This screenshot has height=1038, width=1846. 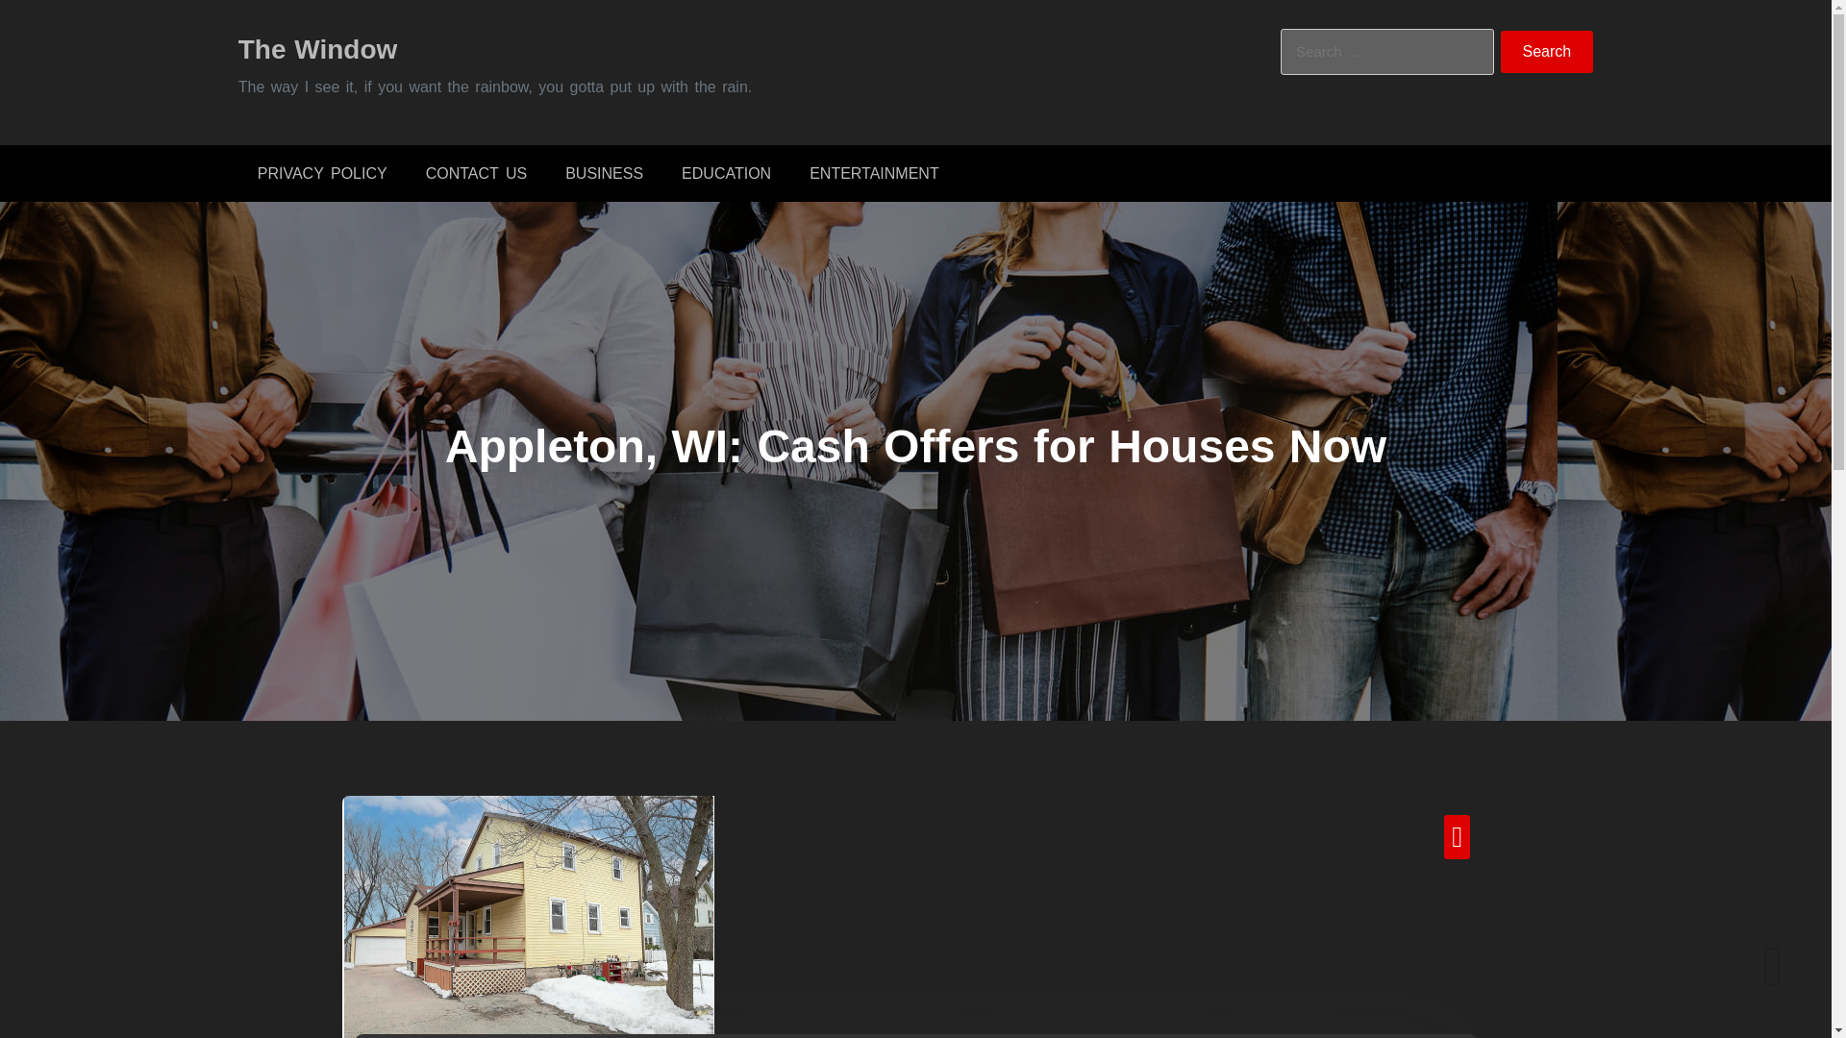 I want to click on ENTERTAINMENT, so click(x=873, y=173).